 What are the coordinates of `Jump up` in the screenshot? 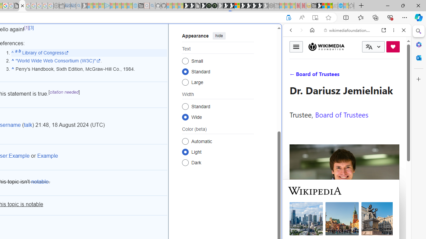 It's located at (13, 69).